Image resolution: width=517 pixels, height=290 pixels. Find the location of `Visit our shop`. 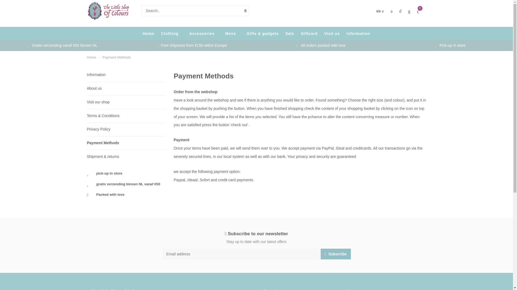

Visit our shop is located at coordinates (126, 102).